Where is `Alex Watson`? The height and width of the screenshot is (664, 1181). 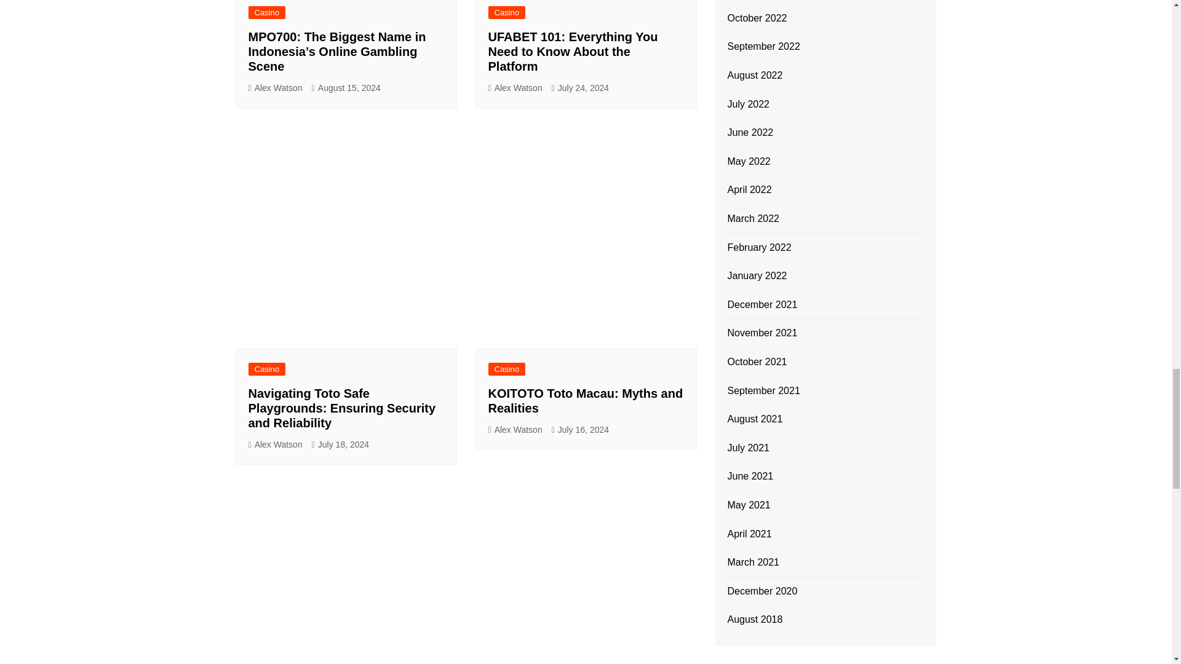 Alex Watson is located at coordinates (515, 88).